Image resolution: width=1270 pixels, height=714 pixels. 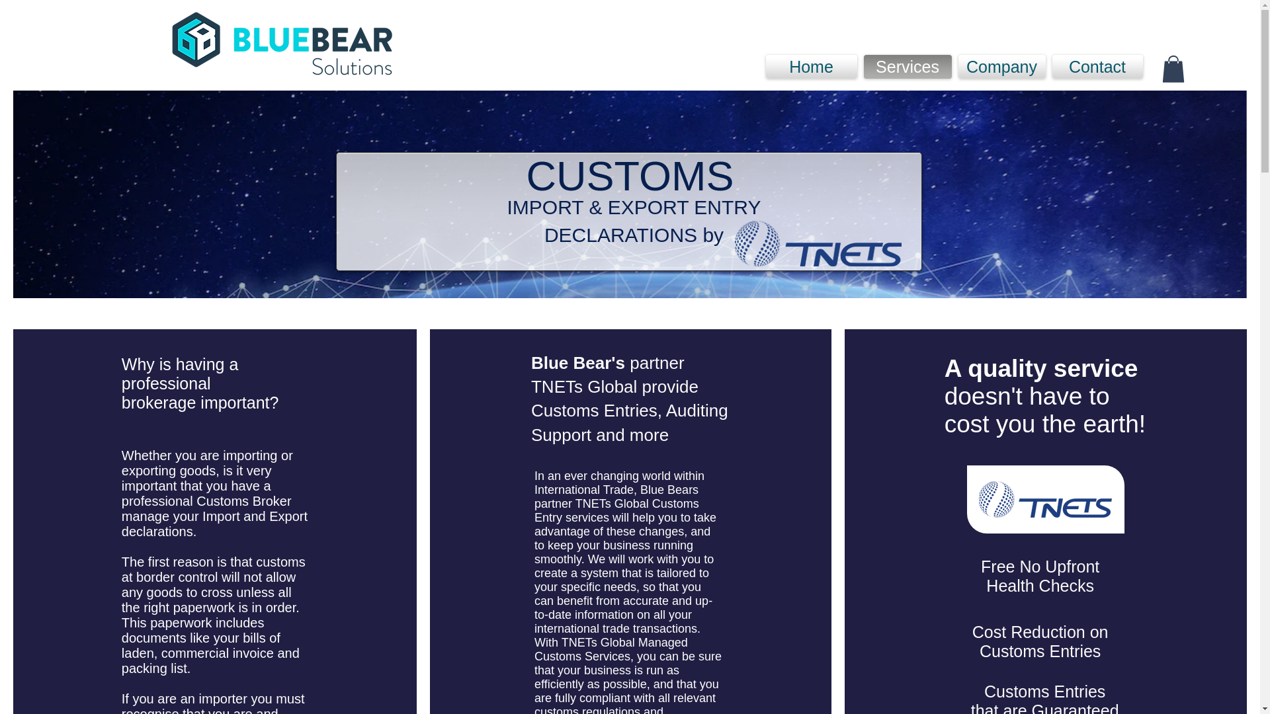 What do you see at coordinates (1001, 66) in the screenshot?
I see `Company` at bounding box center [1001, 66].